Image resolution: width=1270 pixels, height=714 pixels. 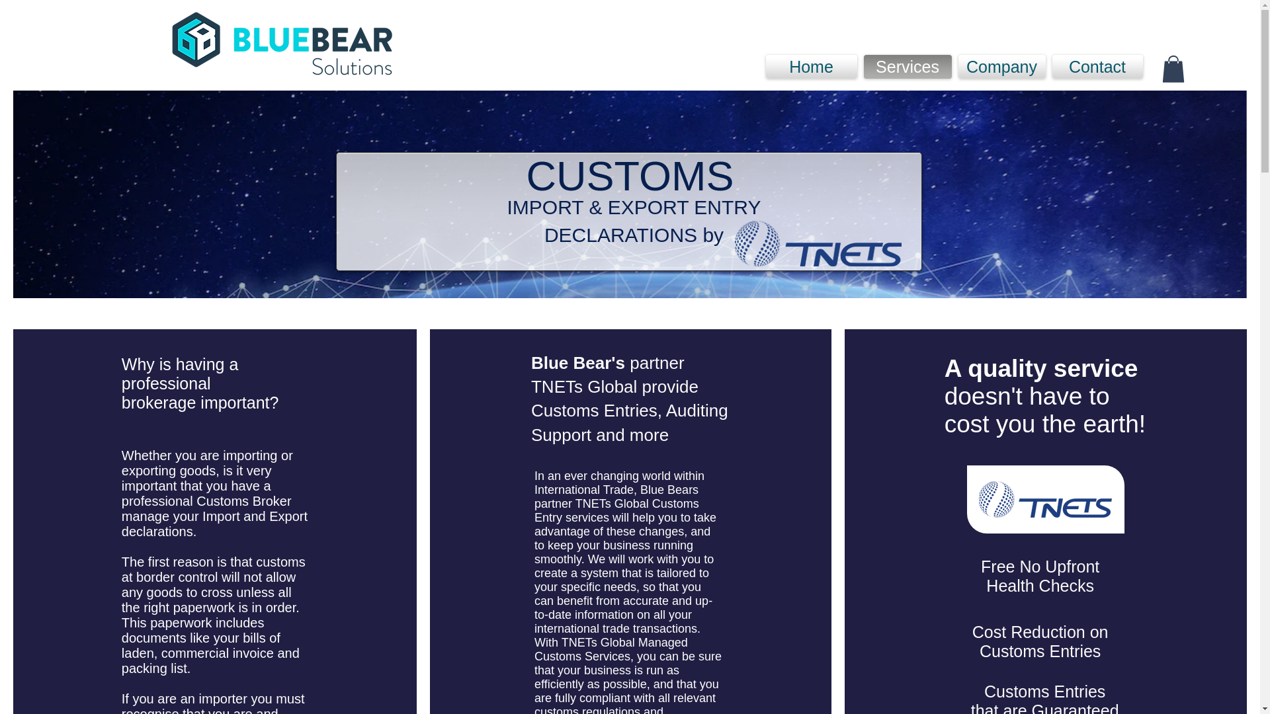 What do you see at coordinates (1001, 66) in the screenshot?
I see `Company` at bounding box center [1001, 66].